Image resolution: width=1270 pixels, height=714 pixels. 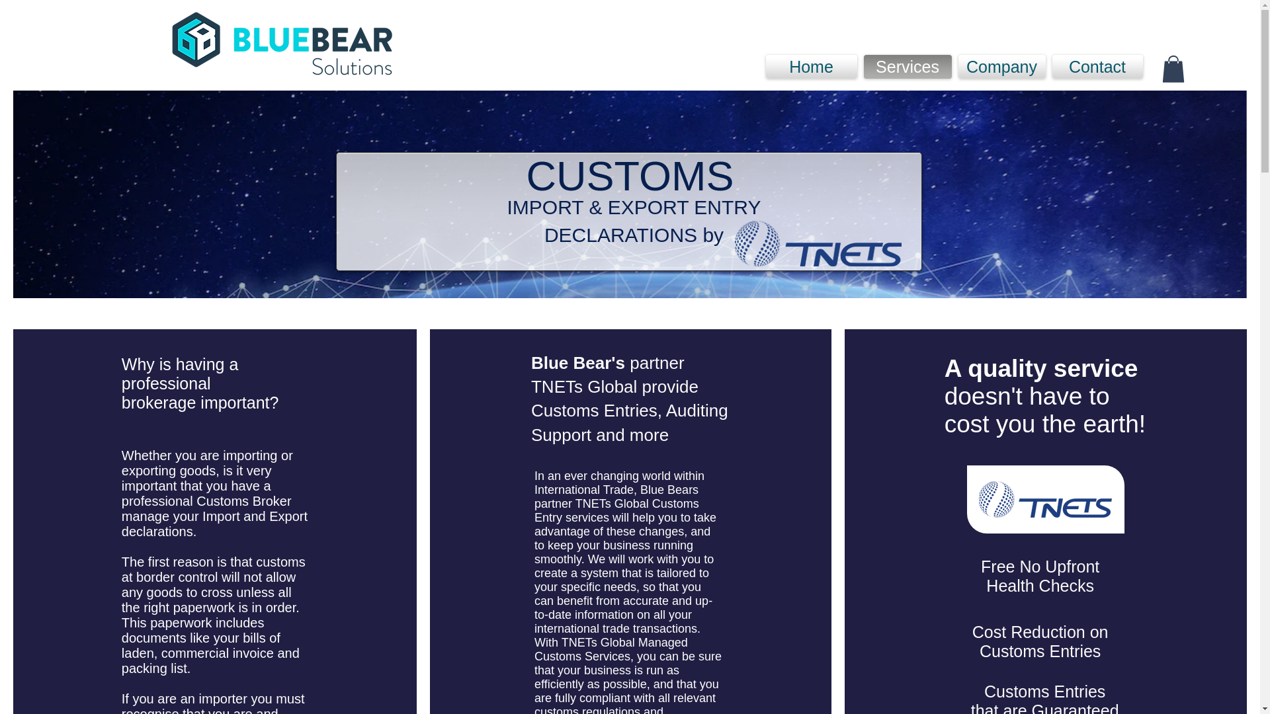 What do you see at coordinates (1001, 66) in the screenshot?
I see `Company` at bounding box center [1001, 66].